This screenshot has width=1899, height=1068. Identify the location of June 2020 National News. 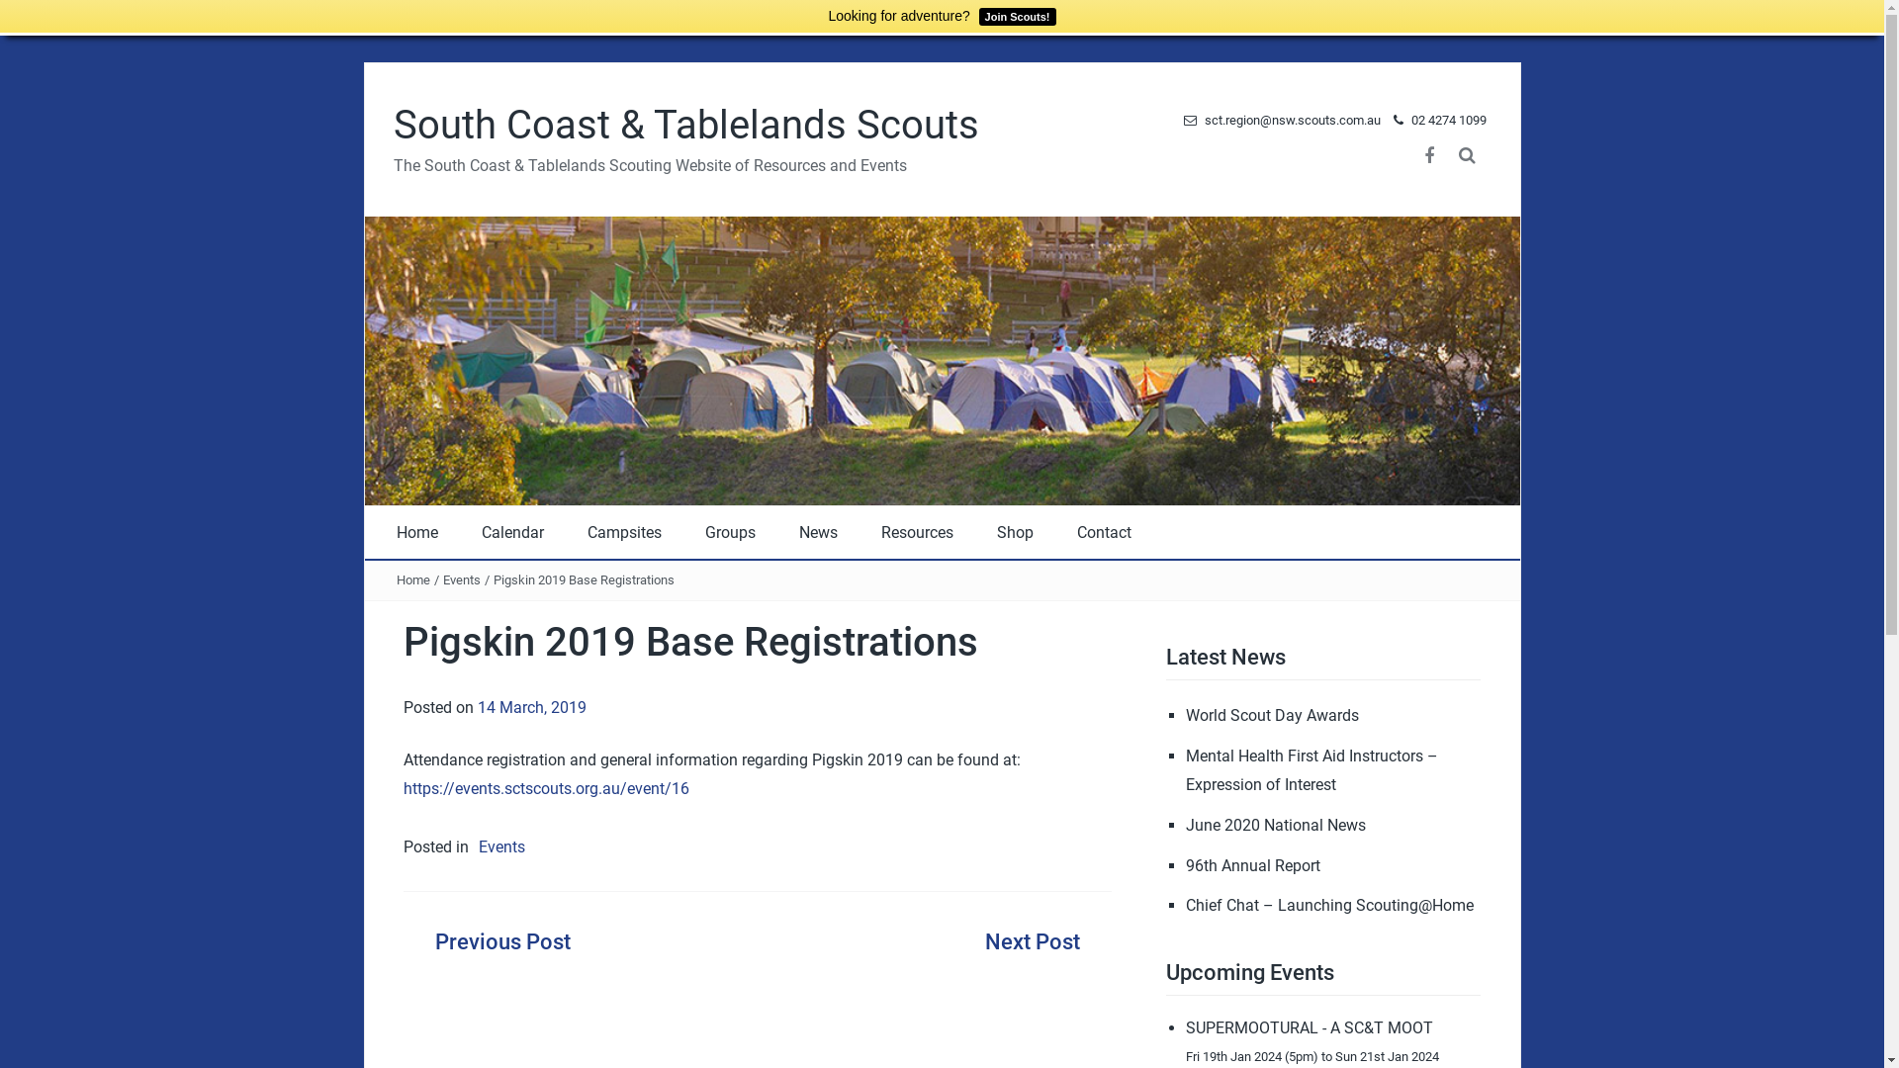
(1276, 825).